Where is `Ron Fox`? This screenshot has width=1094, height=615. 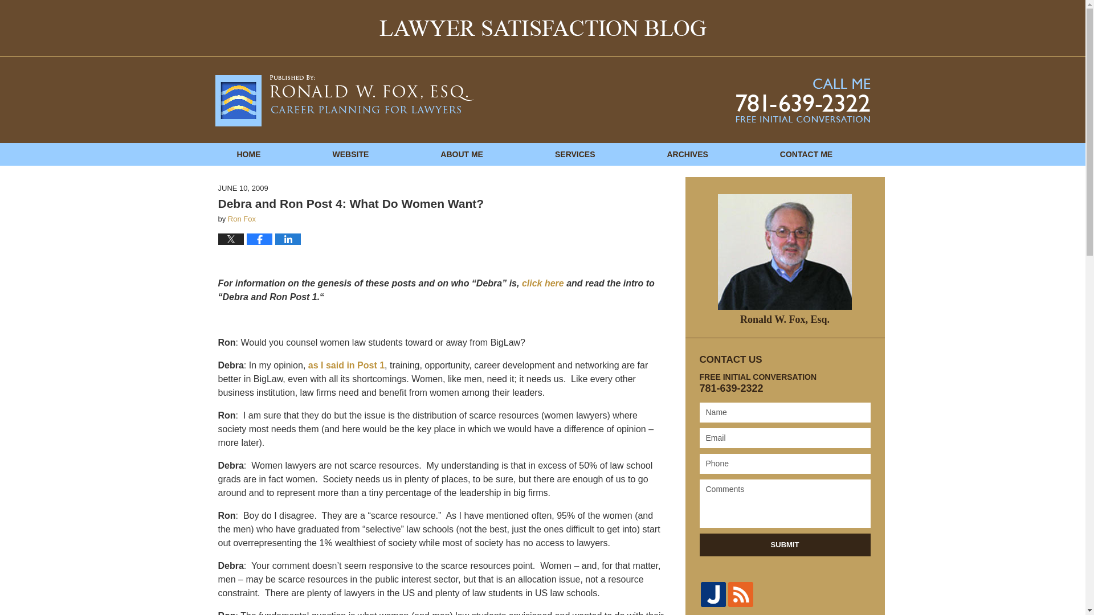
Ron Fox is located at coordinates (242, 219).